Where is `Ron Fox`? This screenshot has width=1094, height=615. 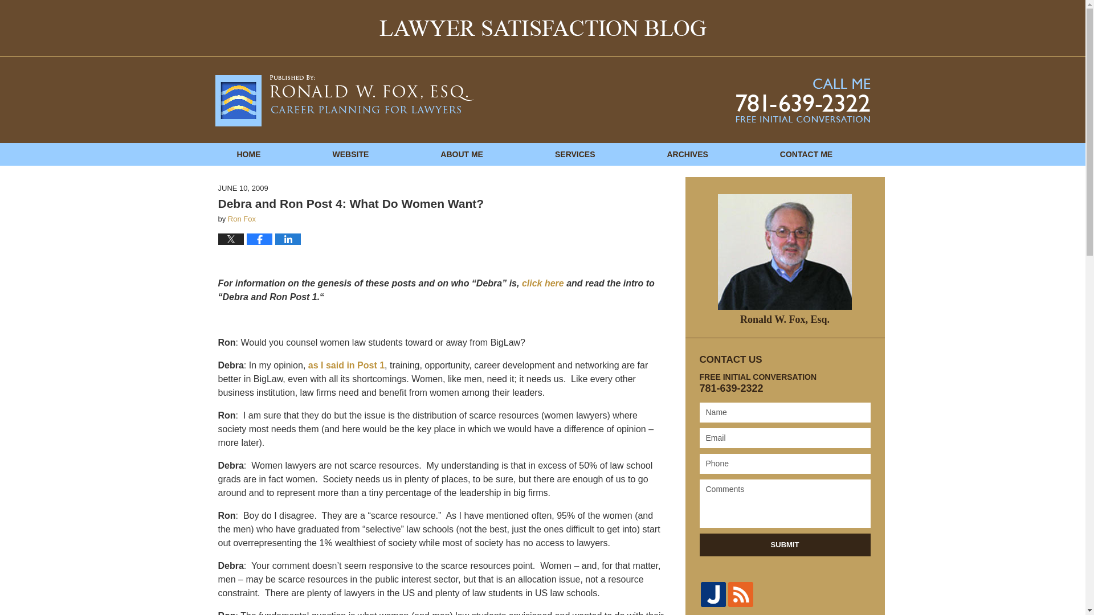
Ron Fox is located at coordinates (242, 219).